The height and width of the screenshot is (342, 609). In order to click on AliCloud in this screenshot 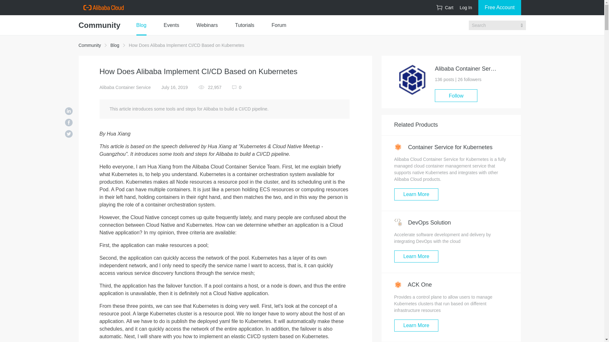, I will do `click(103, 8)`.